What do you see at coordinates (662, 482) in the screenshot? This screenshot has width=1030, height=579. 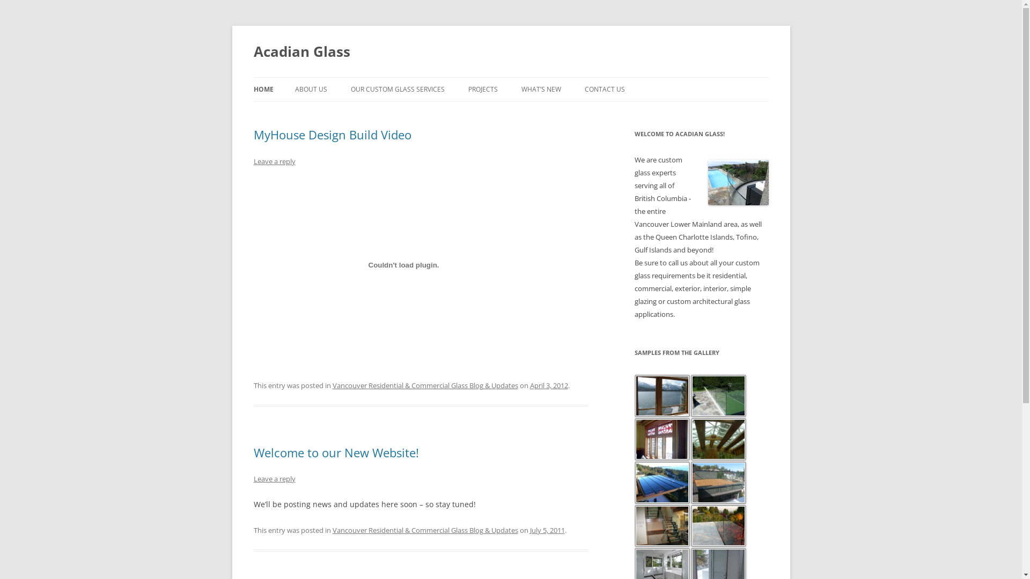 I see `044` at bounding box center [662, 482].